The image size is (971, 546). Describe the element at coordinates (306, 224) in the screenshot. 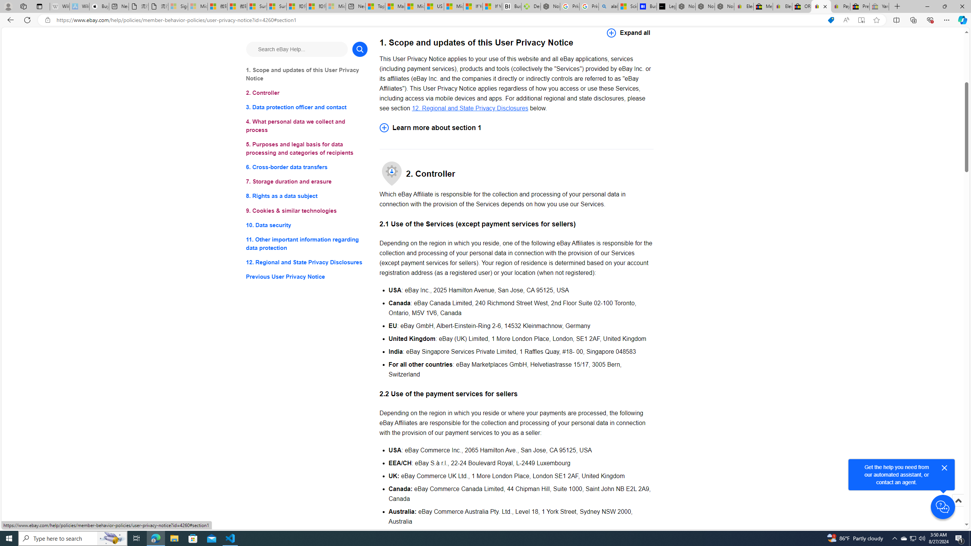

I see `10. Data security` at that location.